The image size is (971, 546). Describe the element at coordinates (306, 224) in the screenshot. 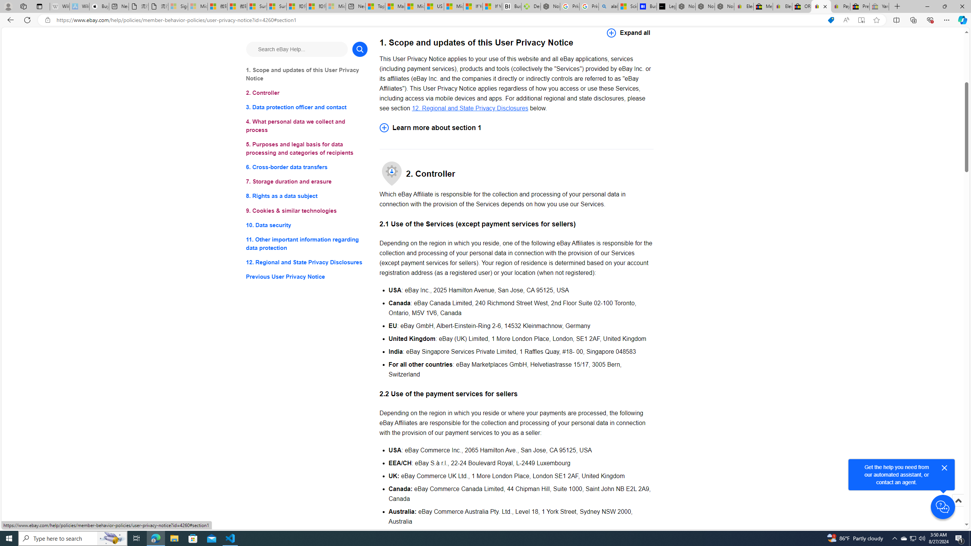

I see `10. Data security` at that location.